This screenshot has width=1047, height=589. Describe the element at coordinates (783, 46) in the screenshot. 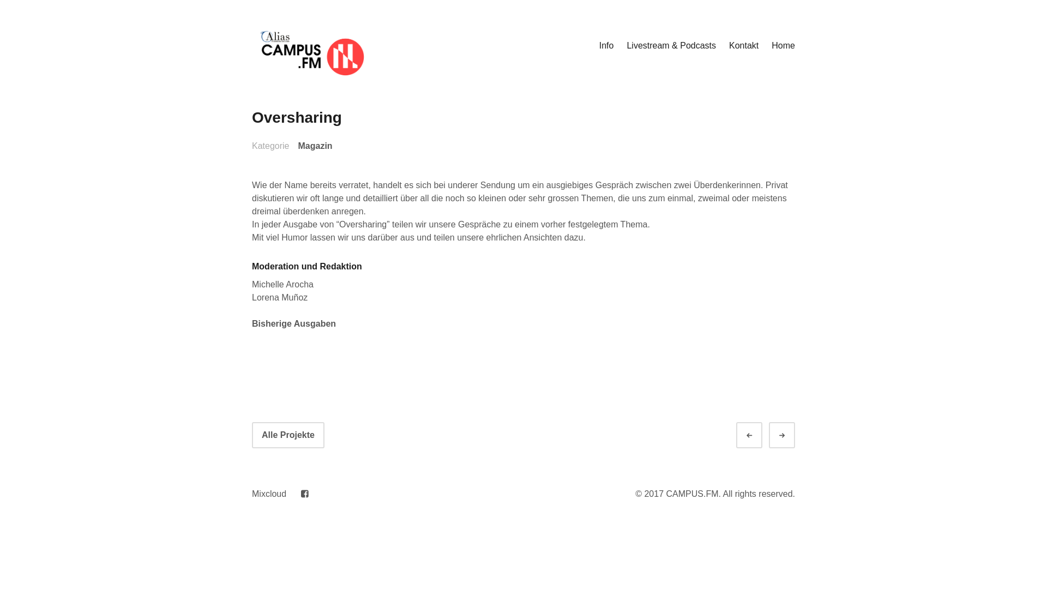

I see `Home` at that location.